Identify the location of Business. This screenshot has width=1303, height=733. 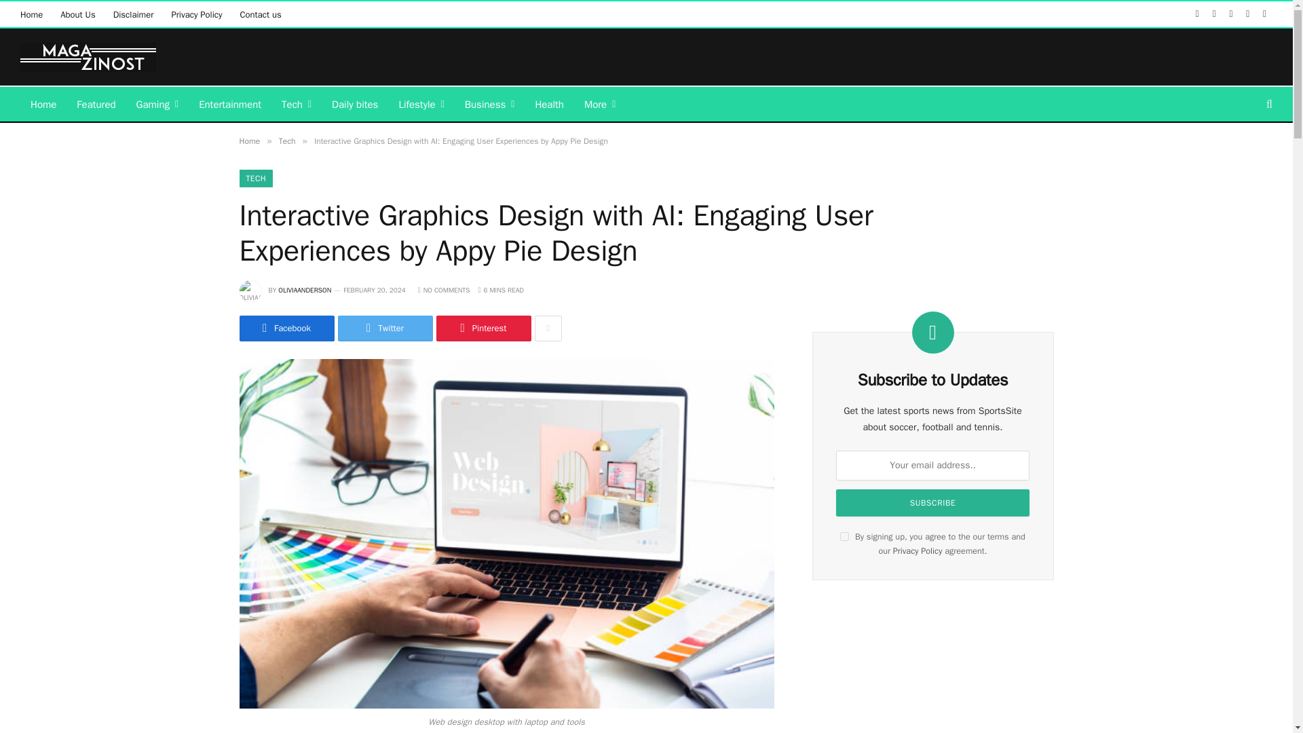
(490, 105).